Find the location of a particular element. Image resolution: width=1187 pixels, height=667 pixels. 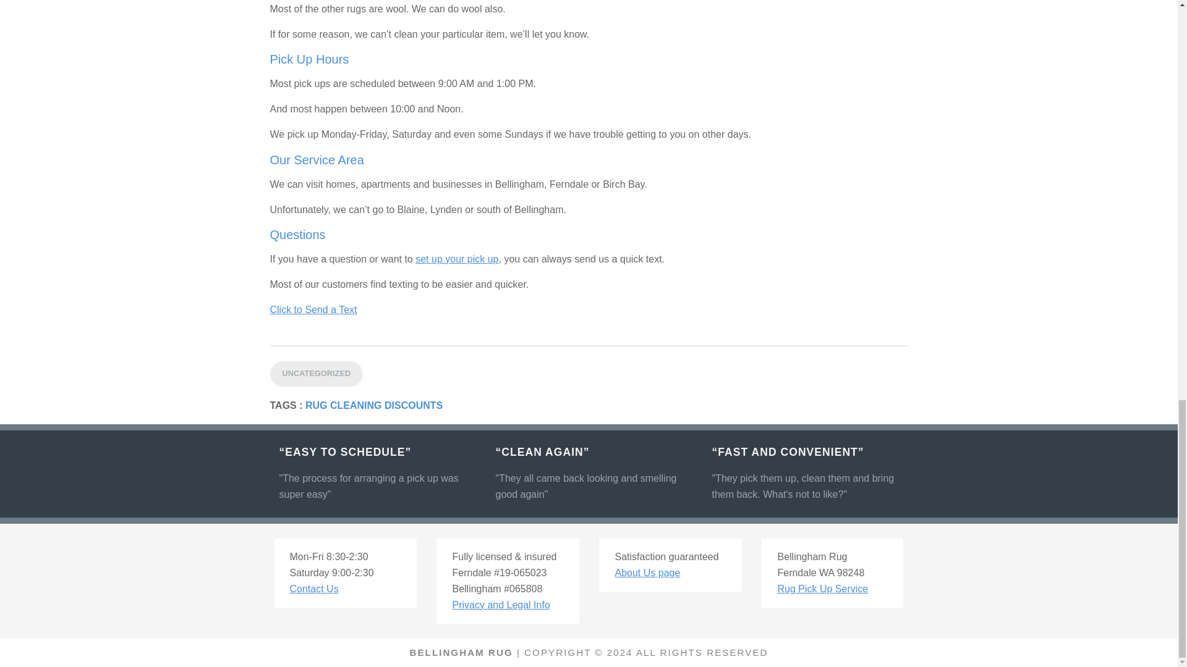

set up your pick up is located at coordinates (457, 259).